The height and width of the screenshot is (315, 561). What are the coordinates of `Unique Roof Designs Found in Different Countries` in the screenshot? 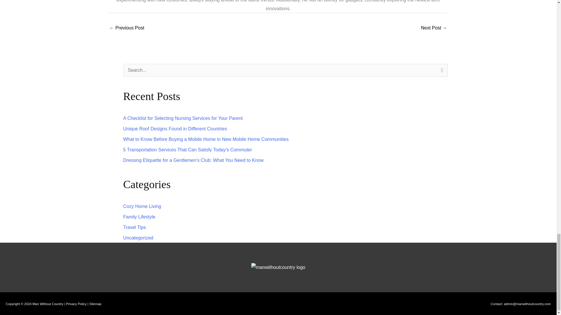 It's located at (175, 129).